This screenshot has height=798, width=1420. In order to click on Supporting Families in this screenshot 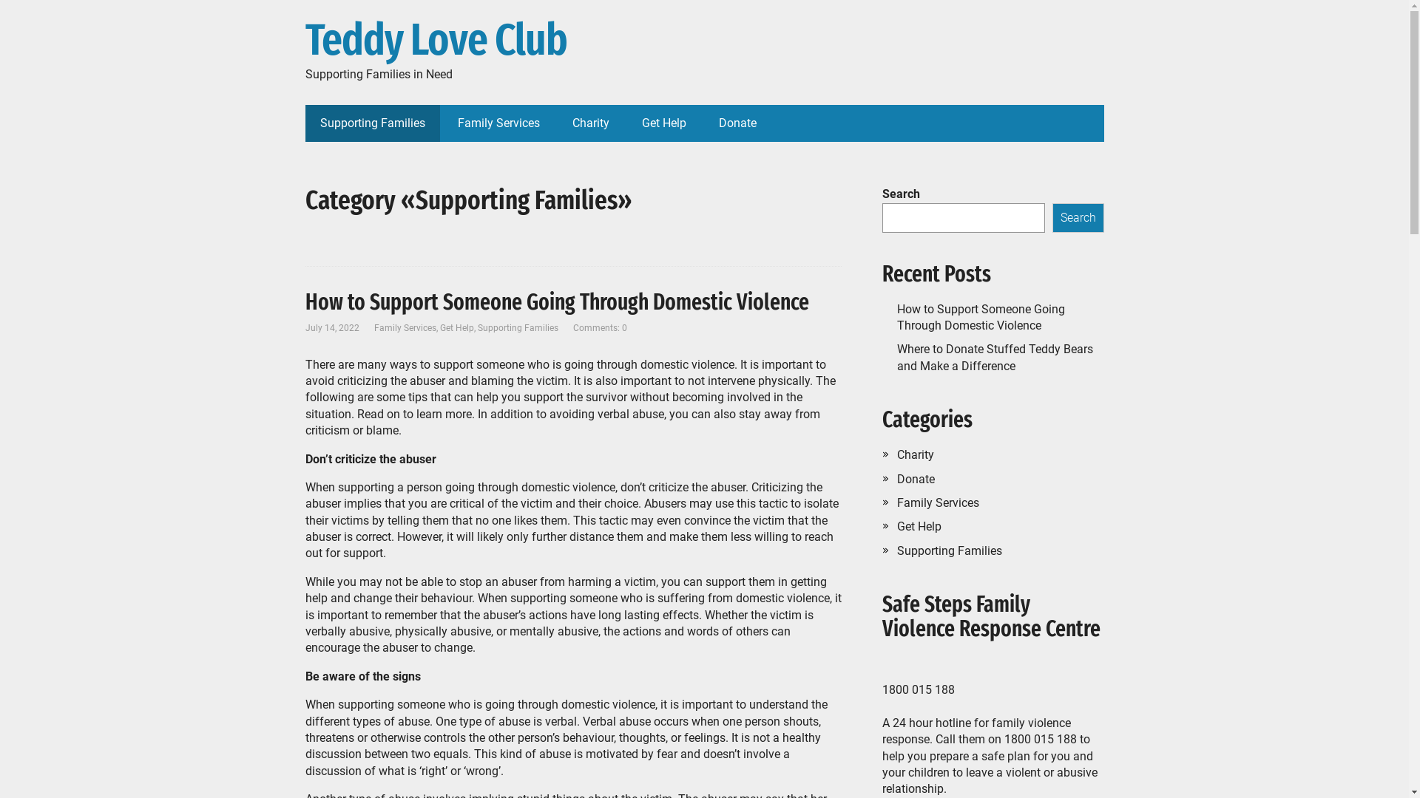, I will do `click(949, 551)`.